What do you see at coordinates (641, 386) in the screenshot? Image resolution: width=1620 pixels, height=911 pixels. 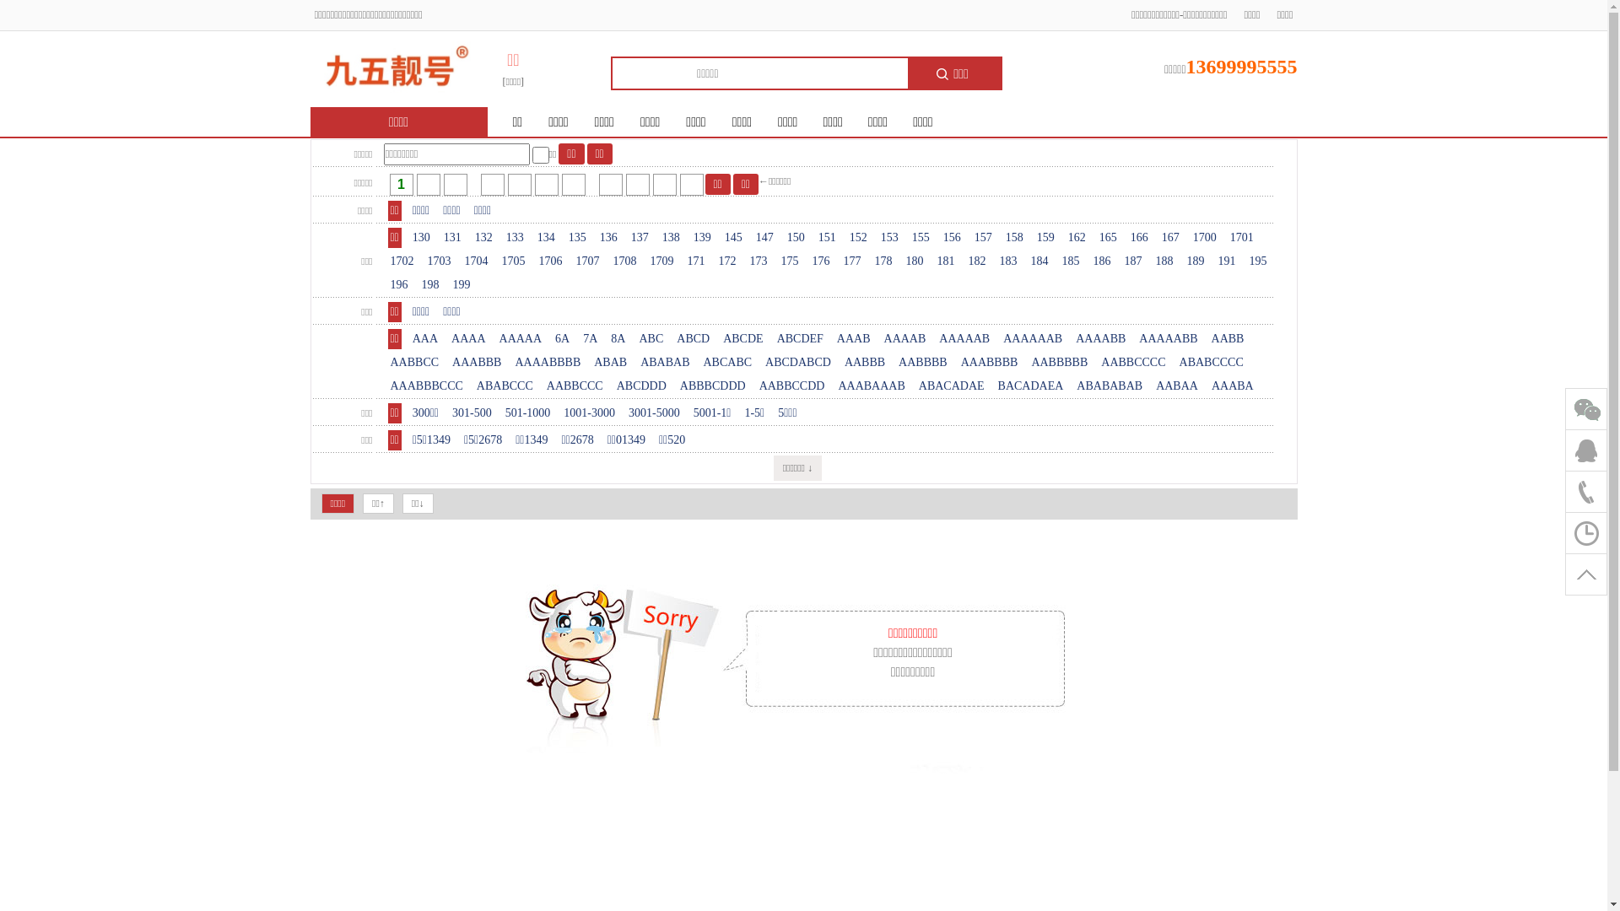 I see `ABCDDD` at bounding box center [641, 386].